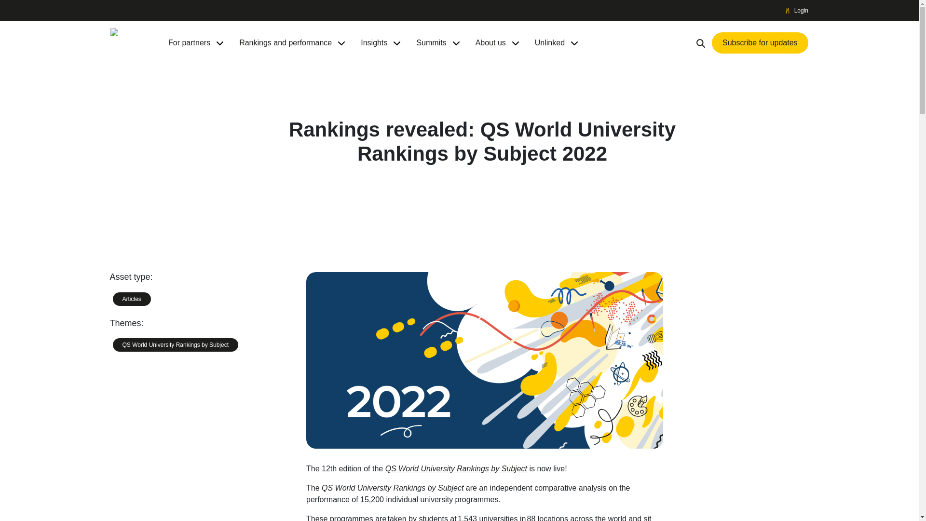 This screenshot has height=521, width=926. Describe the element at coordinates (797, 11) in the screenshot. I see `Login` at that location.